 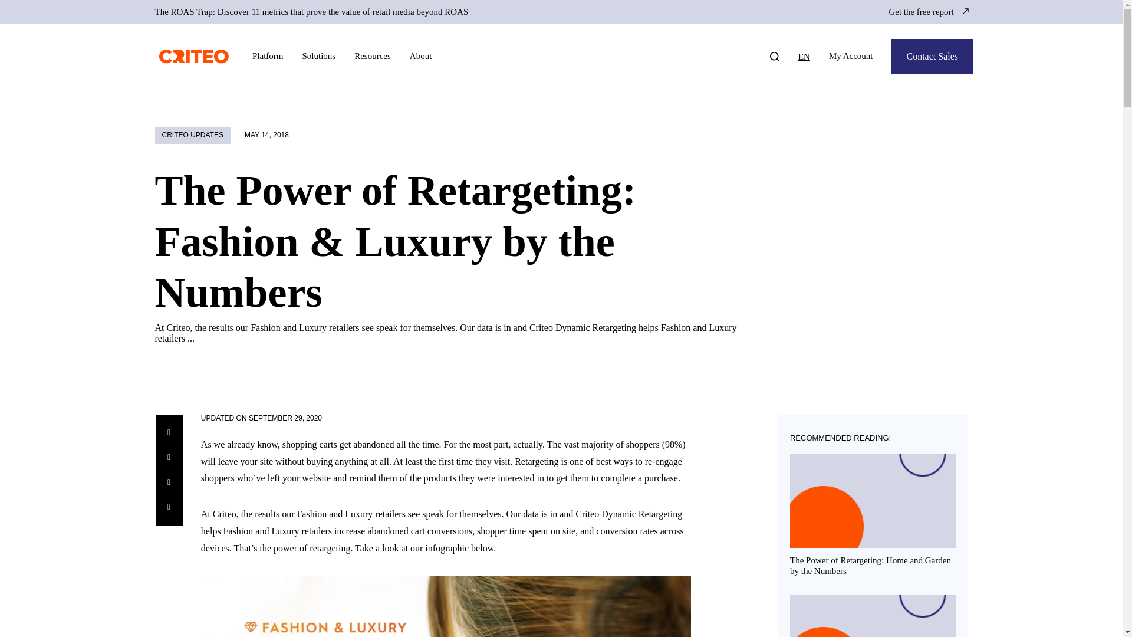 What do you see at coordinates (373, 56) in the screenshot?
I see `Resources` at bounding box center [373, 56].